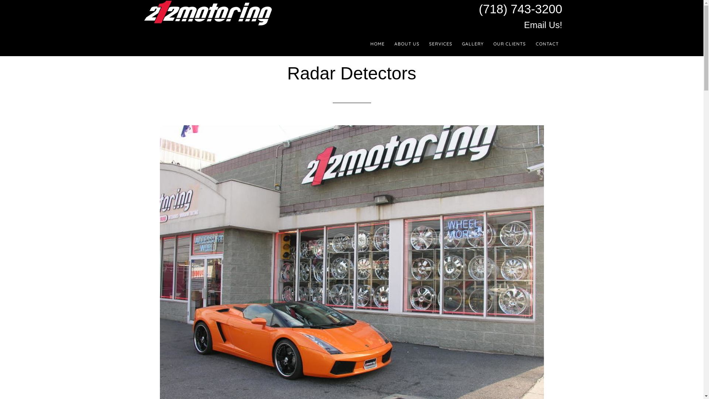 The image size is (709, 399). I want to click on 212 MOTORING, so click(208, 13).